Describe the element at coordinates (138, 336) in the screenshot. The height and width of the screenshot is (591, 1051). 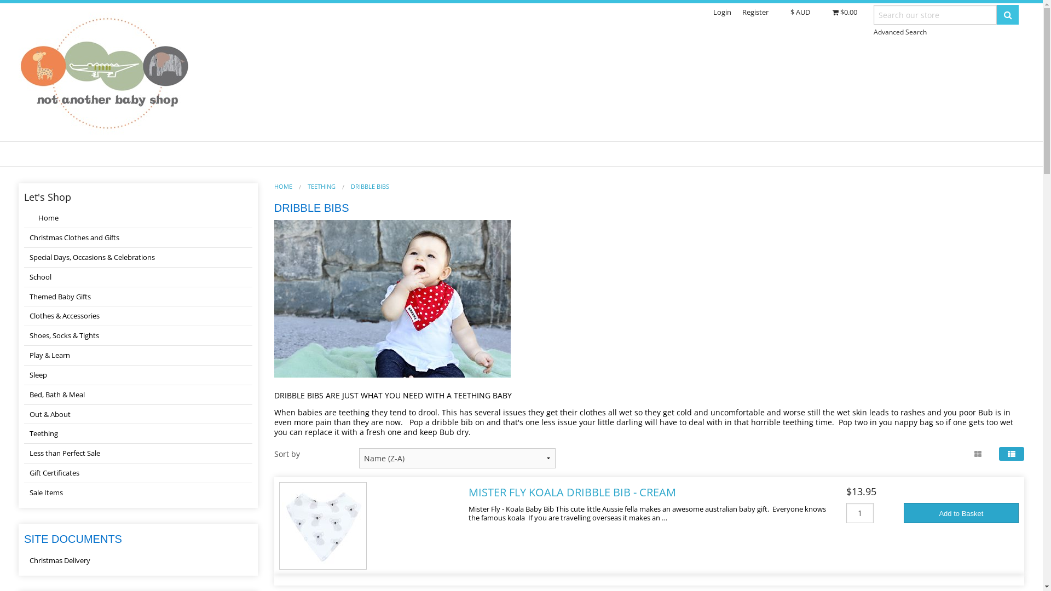
I see `Shoes, Socks & Tights` at that location.